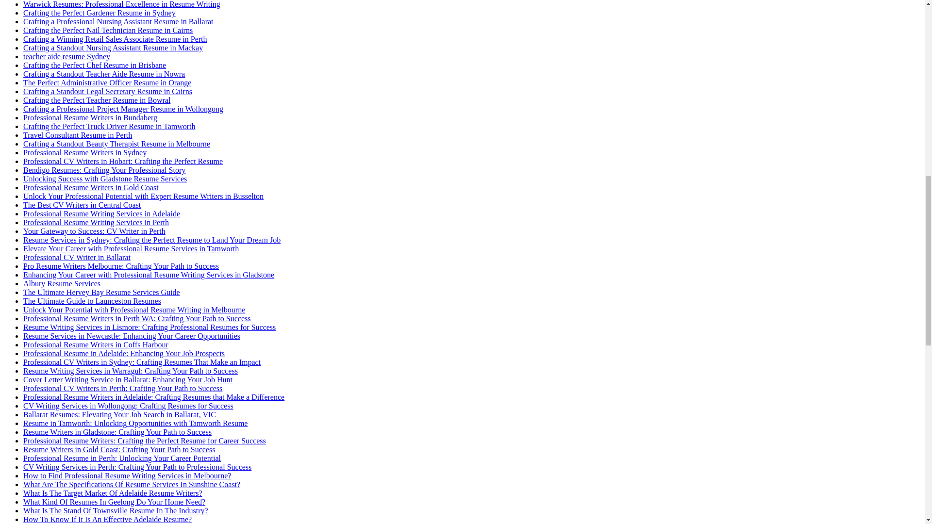 The height and width of the screenshot is (524, 932). Describe the element at coordinates (91, 187) in the screenshot. I see `Professional Resume Writers in Gold Coast` at that location.